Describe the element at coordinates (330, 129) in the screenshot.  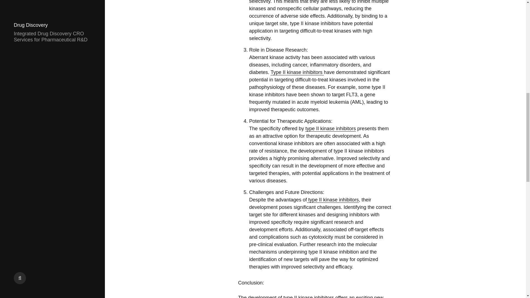
I see `type II kinase inhibitors` at that location.